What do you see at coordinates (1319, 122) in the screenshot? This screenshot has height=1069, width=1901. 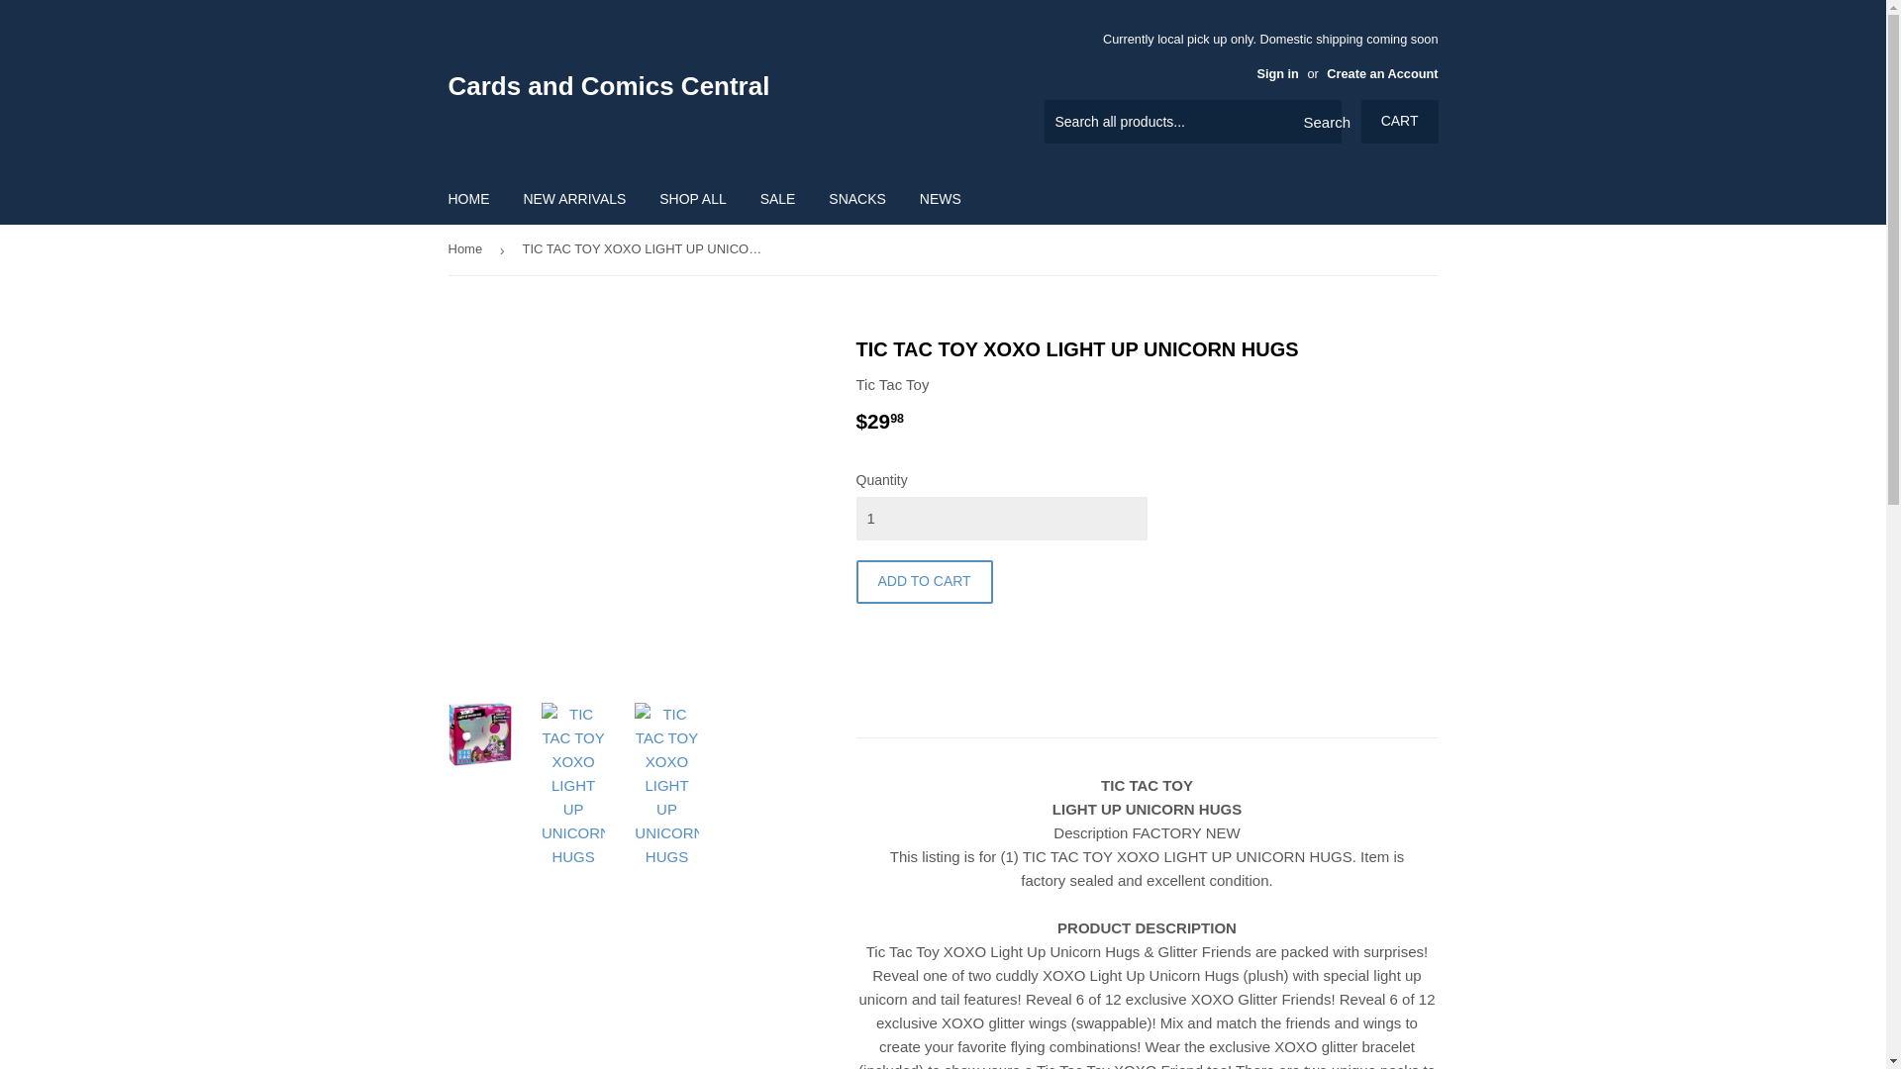 I see `Search` at bounding box center [1319, 122].